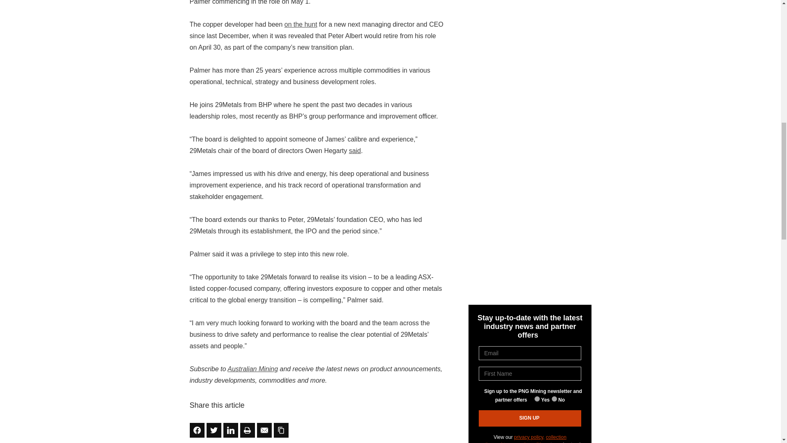  What do you see at coordinates (264, 430) in the screenshot?
I see `Share on Email` at bounding box center [264, 430].